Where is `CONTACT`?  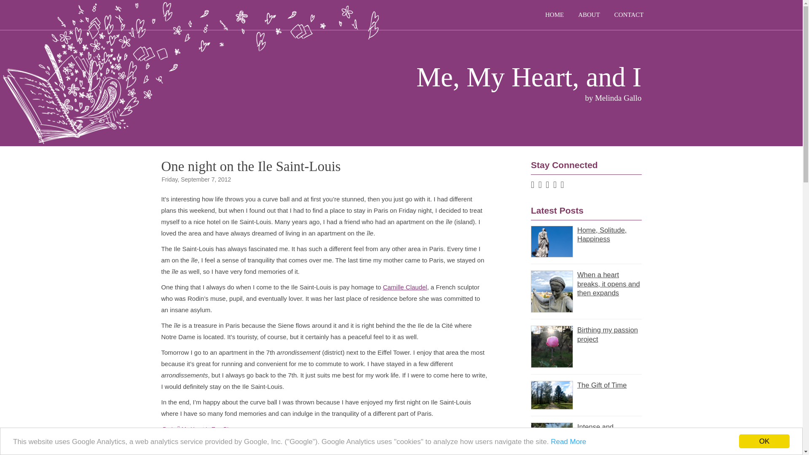
CONTACT is located at coordinates (626, 15).